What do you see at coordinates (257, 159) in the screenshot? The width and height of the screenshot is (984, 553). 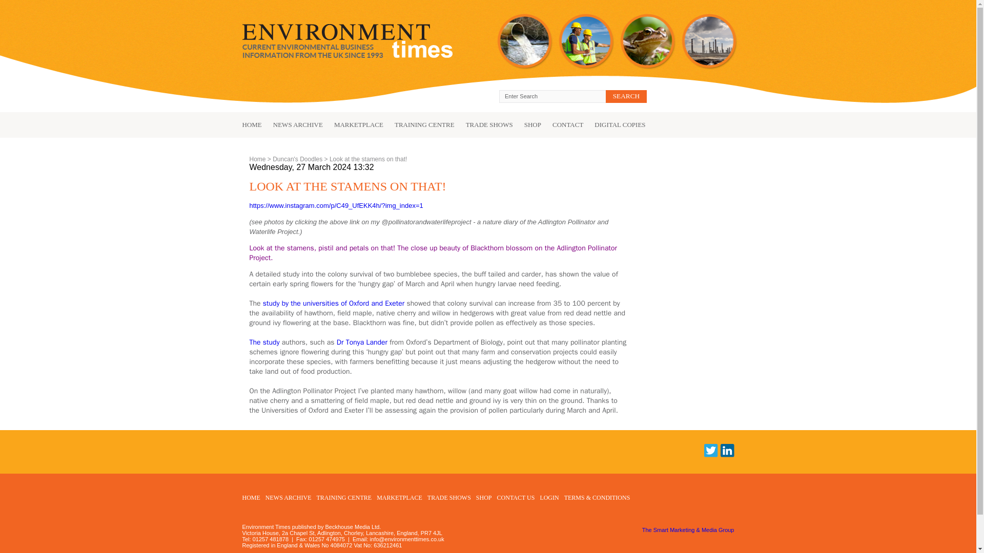 I see `Home` at bounding box center [257, 159].